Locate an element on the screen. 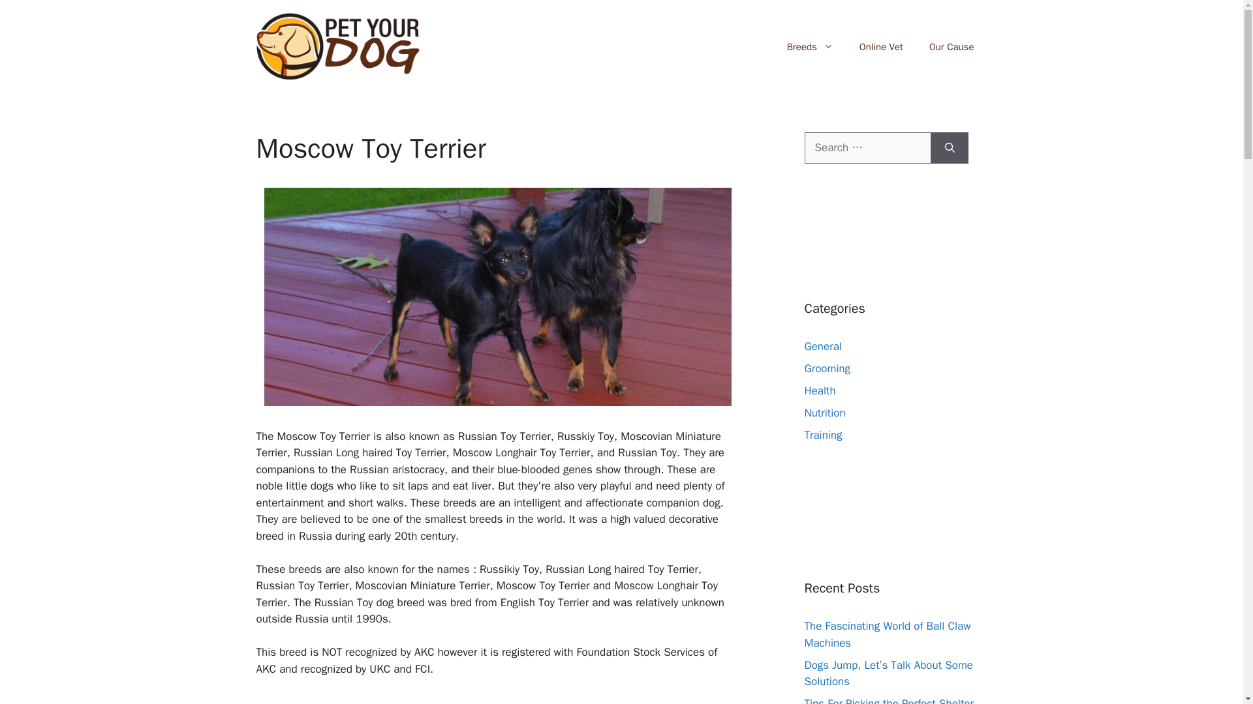  Breeds is located at coordinates (811, 47).